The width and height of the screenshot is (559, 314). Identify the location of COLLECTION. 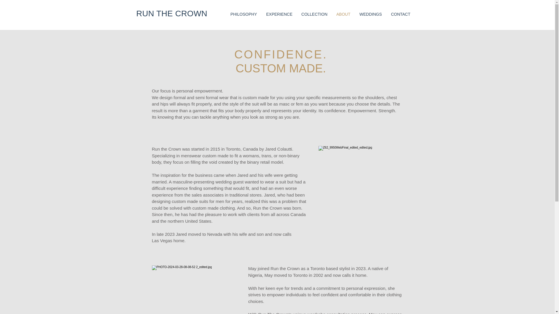
(314, 14).